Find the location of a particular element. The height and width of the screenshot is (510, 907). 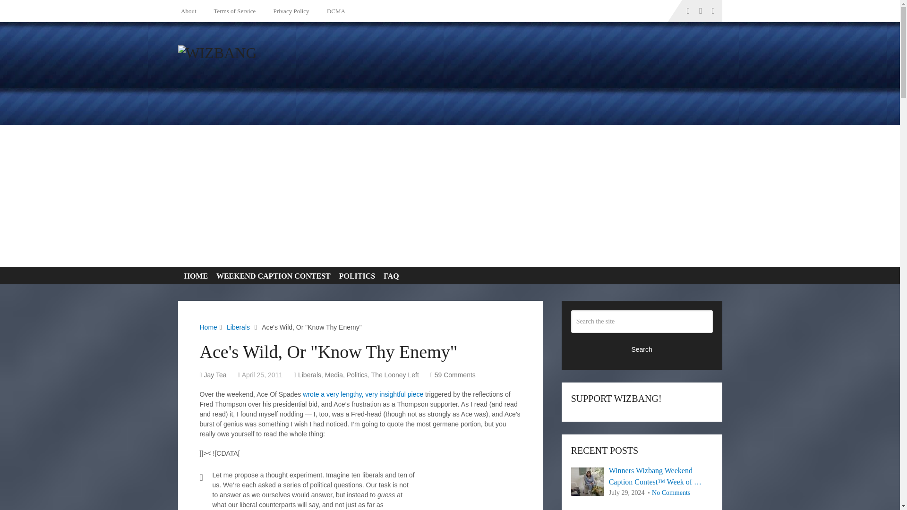

View all posts in Politics is located at coordinates (357, 375).